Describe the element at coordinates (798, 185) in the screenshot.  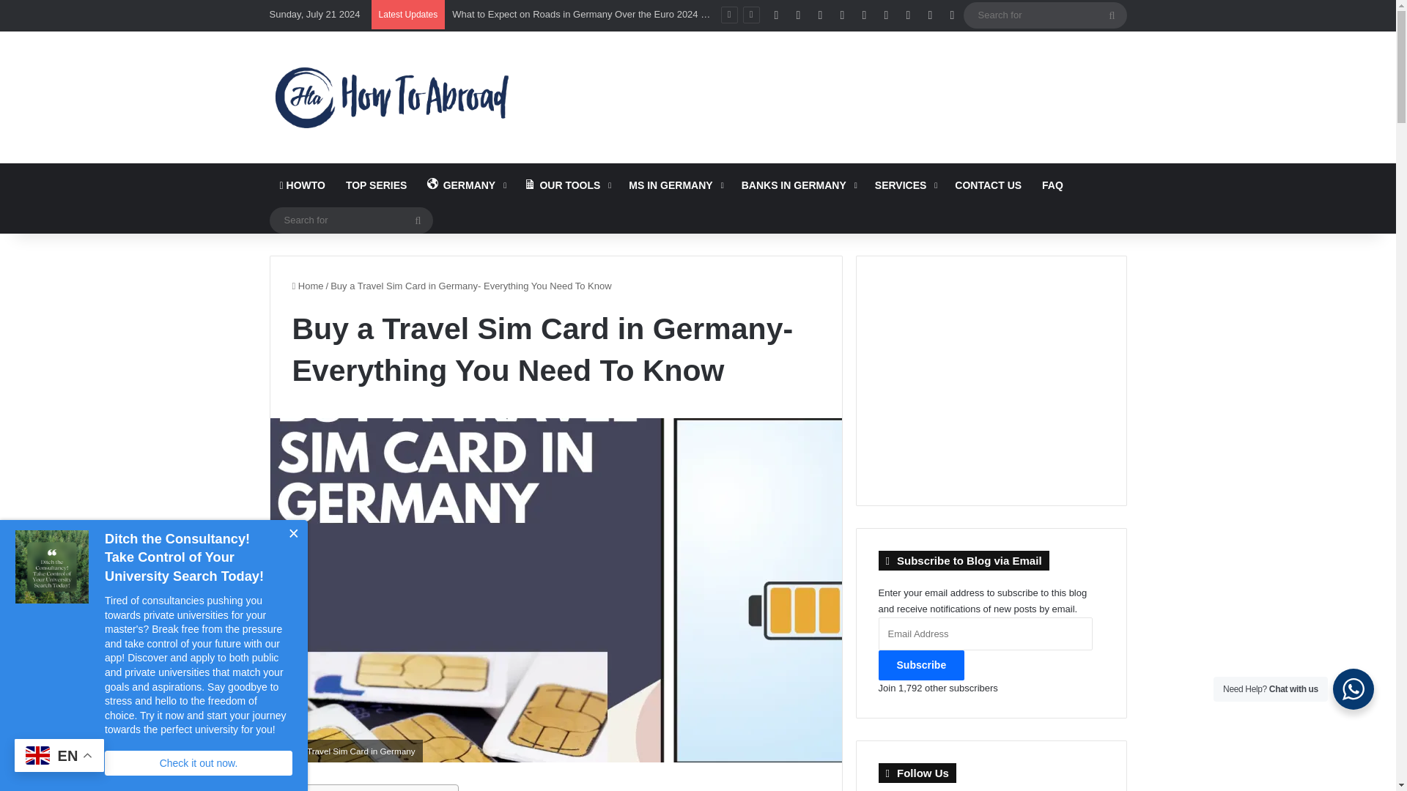
I see `BANKS IN GERMANY` at that location.